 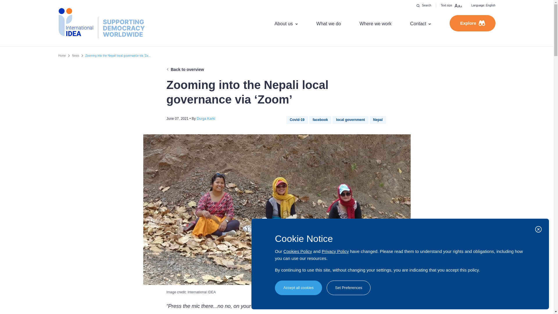 What do you see at coordinates (483, 5) in the screenshot?
I see `Language: English` at bounding box center [483, 5].